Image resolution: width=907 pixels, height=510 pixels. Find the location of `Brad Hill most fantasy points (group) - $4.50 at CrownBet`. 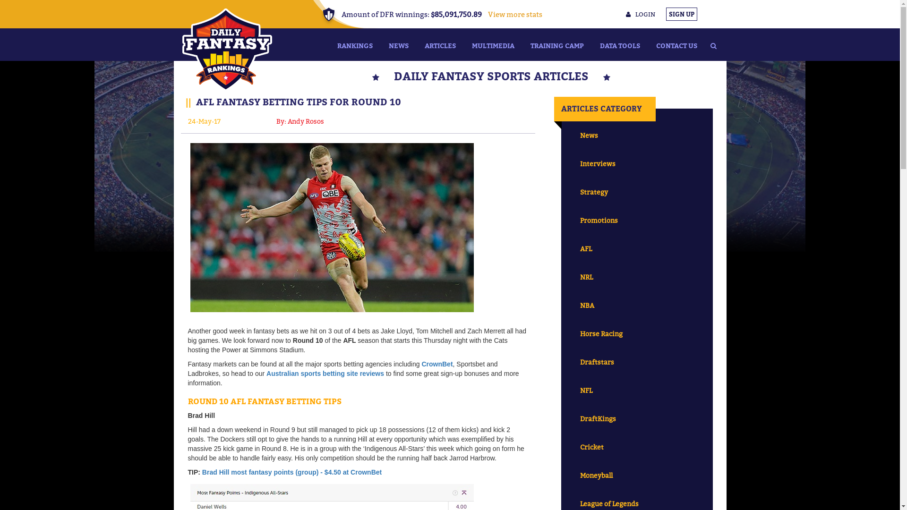

Brad Hill most fantasy points (group) - $4.50 at CrownBet is located at coordinates (292, 472).